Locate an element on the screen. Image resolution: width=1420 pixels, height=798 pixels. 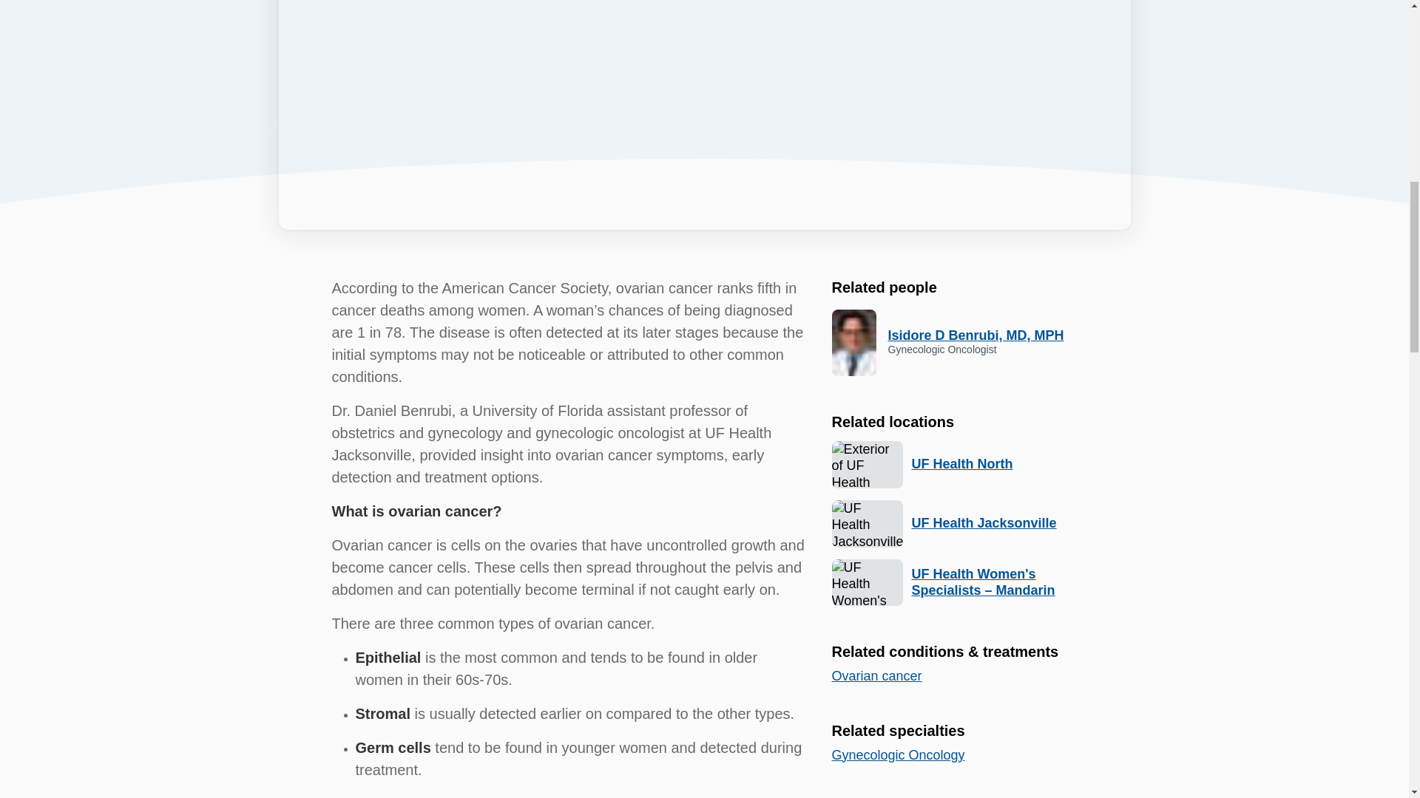
Ovarian cancer is located at coordinates (876, 675).